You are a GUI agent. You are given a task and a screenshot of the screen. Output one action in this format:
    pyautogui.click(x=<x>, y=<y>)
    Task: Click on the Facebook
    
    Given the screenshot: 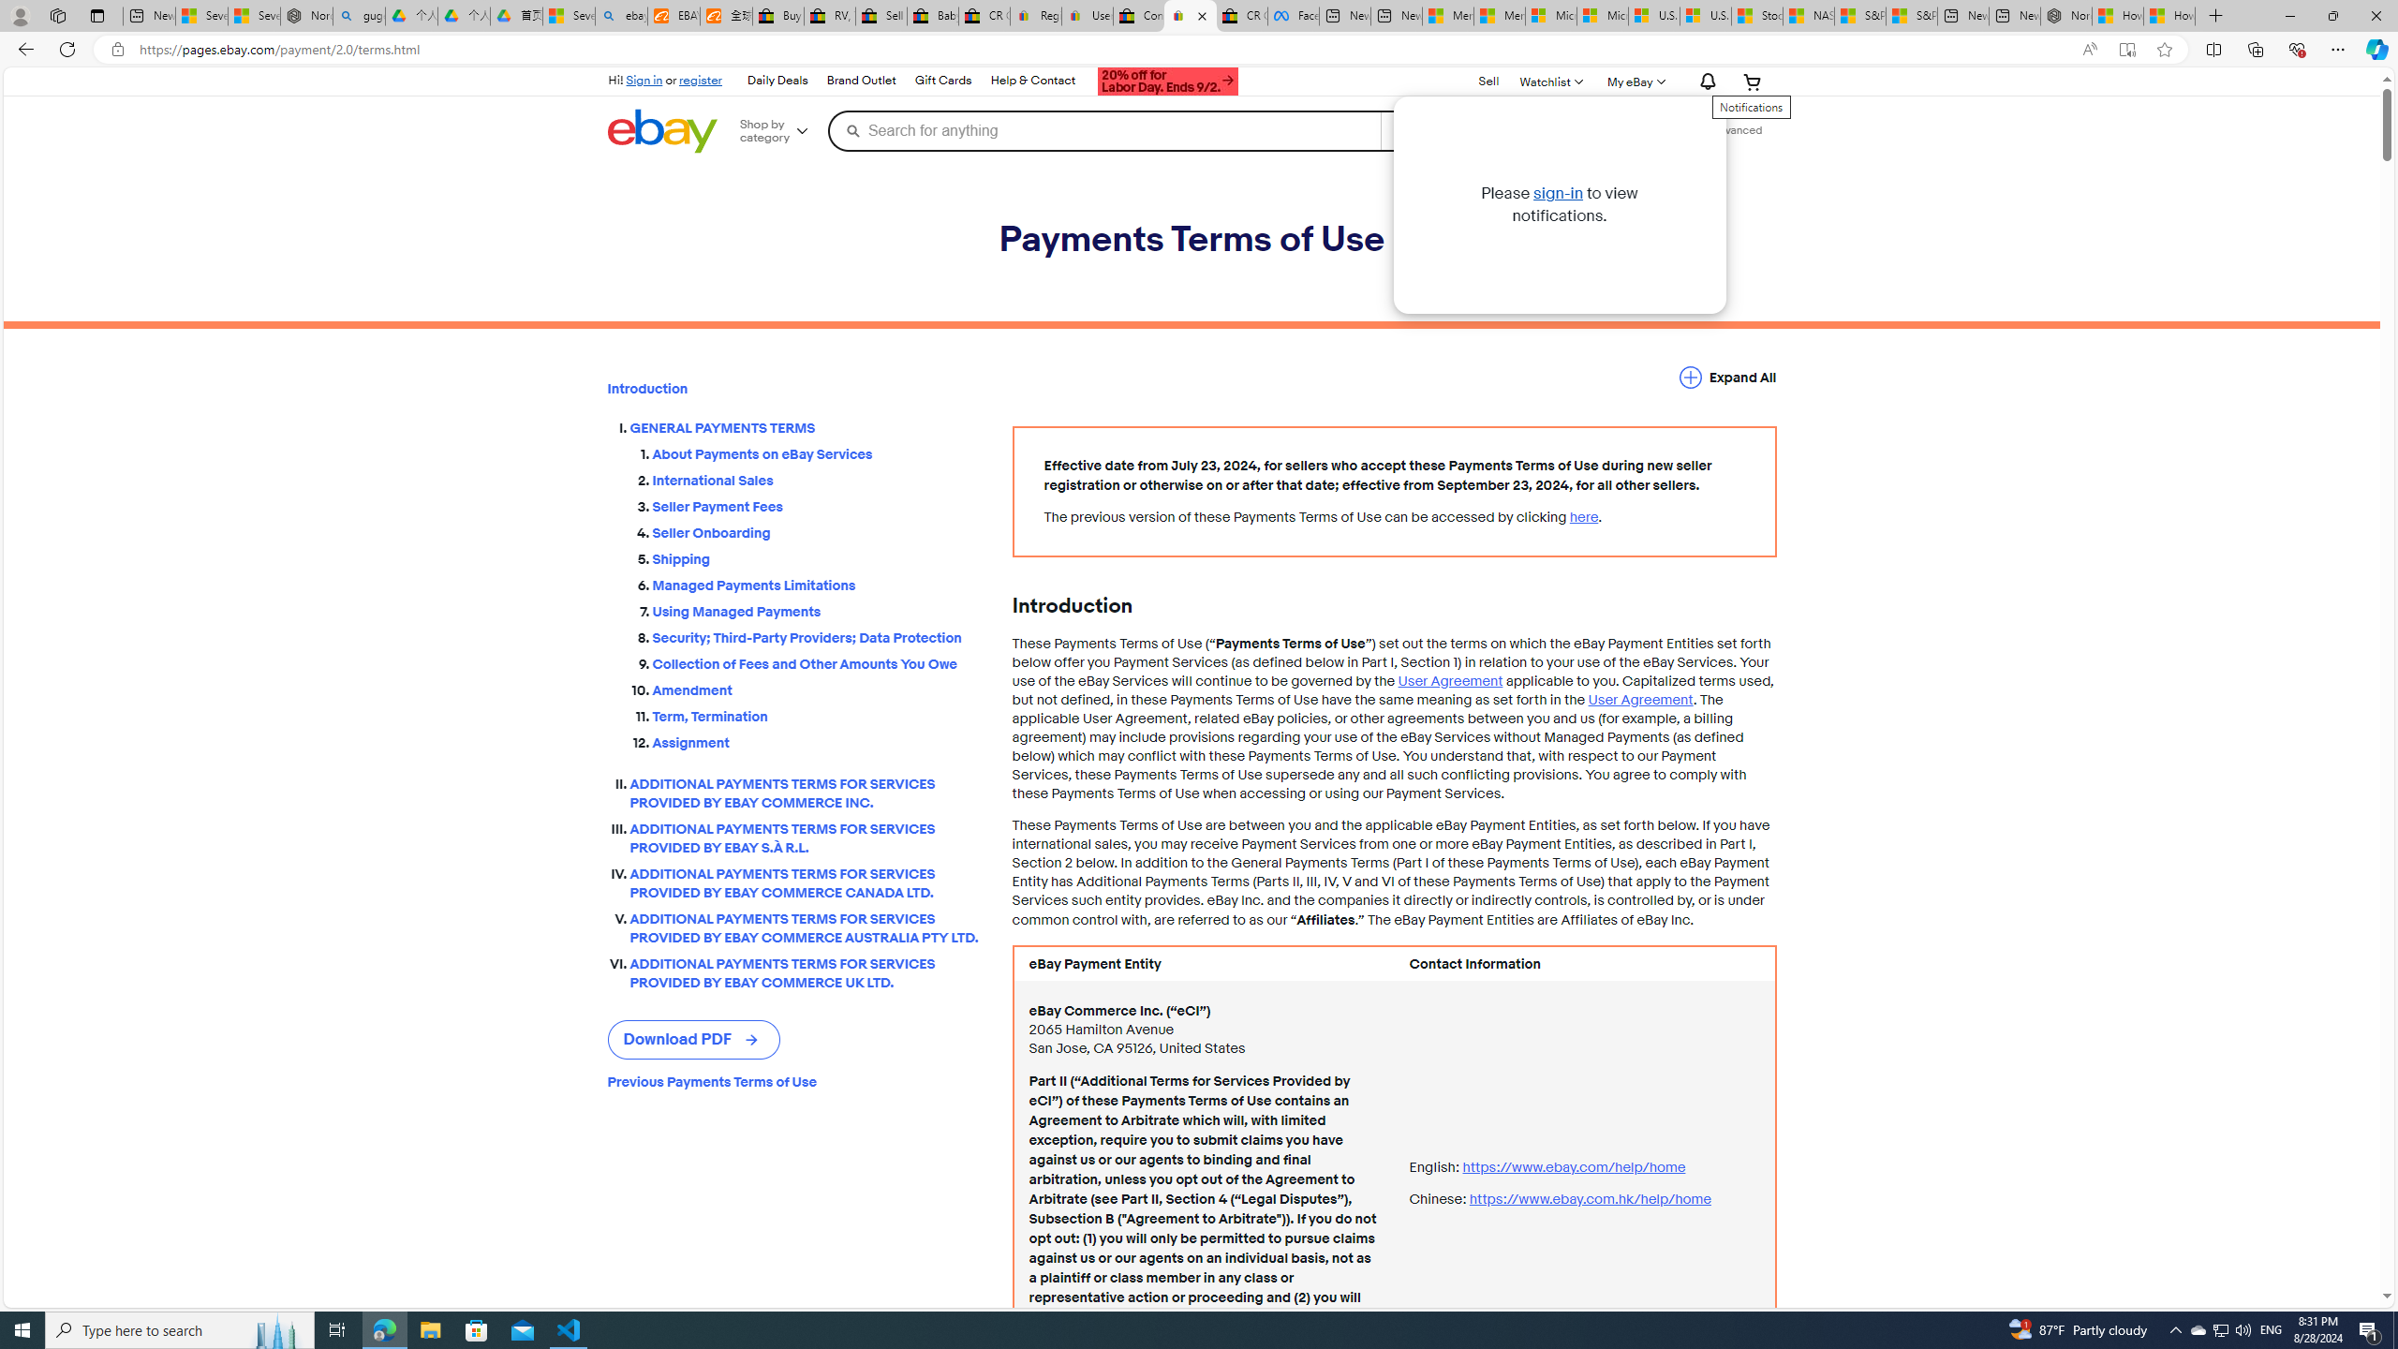 What is the action you would take?
    pyautogui.click(x=1294, y=16)
    